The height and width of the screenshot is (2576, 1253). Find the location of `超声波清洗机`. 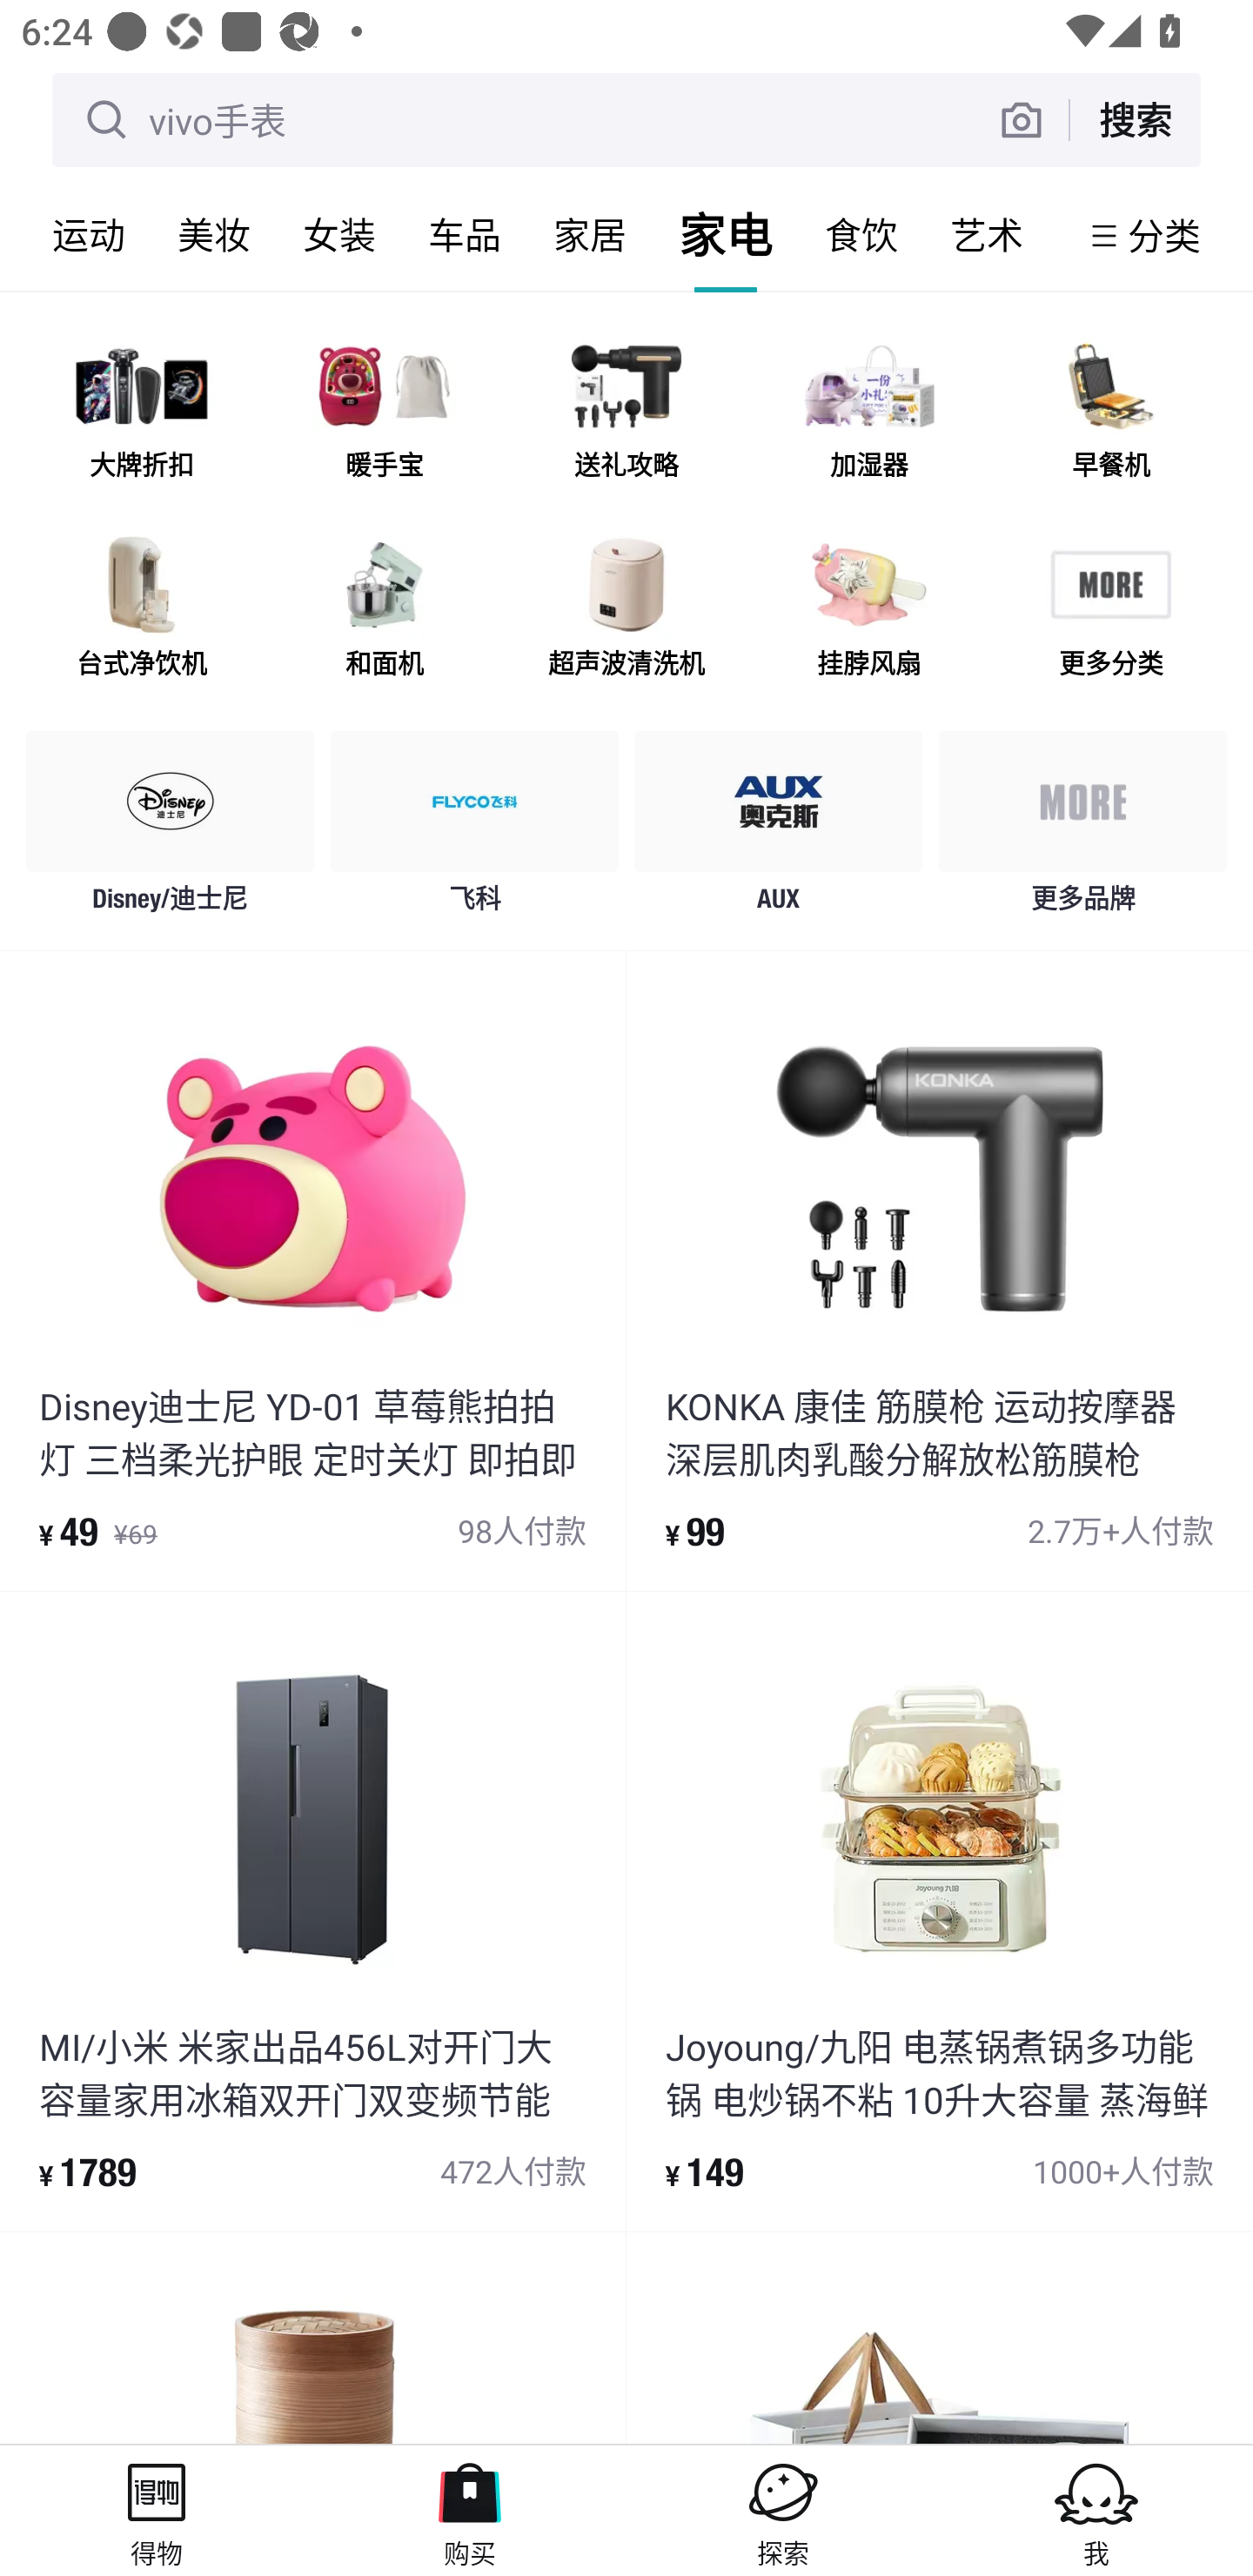

超声波清洗机 is located at coordinates (626, 611).